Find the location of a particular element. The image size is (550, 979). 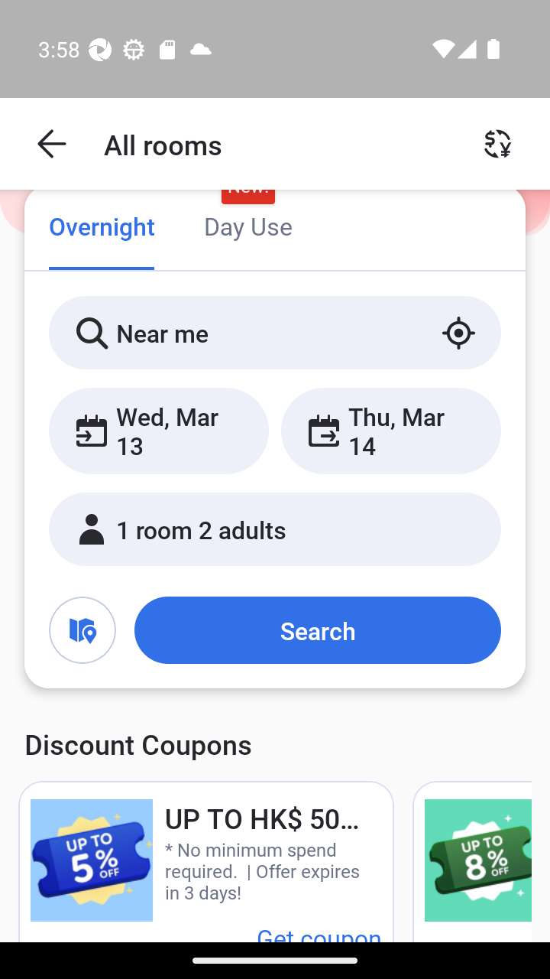

Near me is located at coordinates (275, 332).